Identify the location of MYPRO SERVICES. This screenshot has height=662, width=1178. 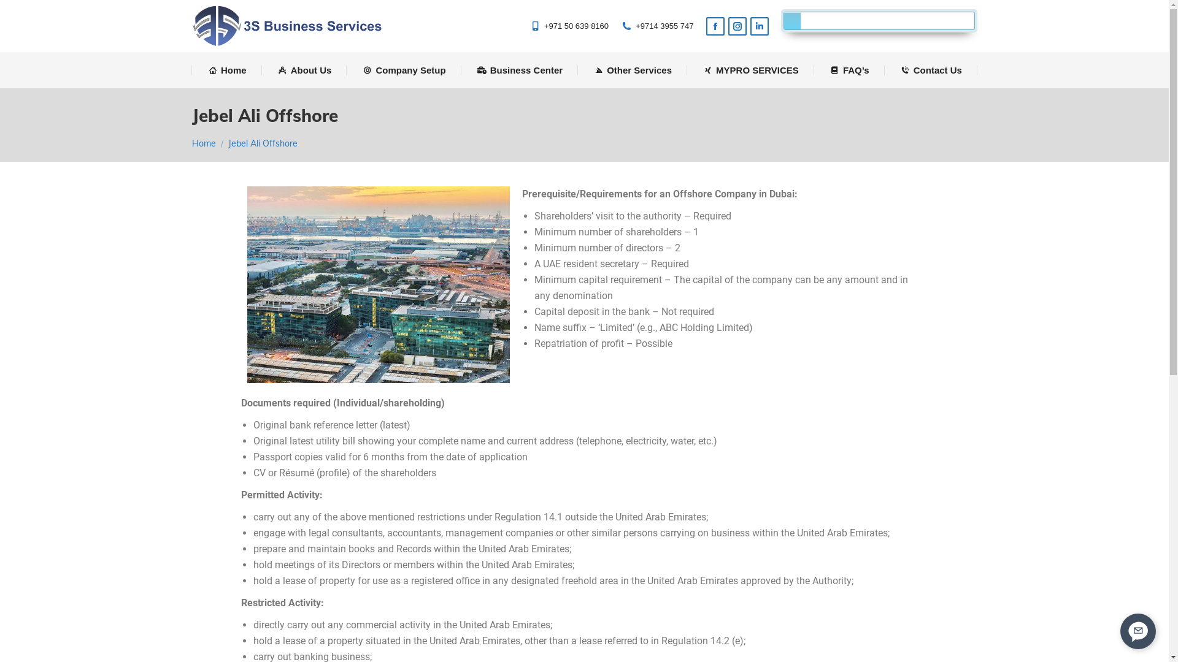
(751, 70).